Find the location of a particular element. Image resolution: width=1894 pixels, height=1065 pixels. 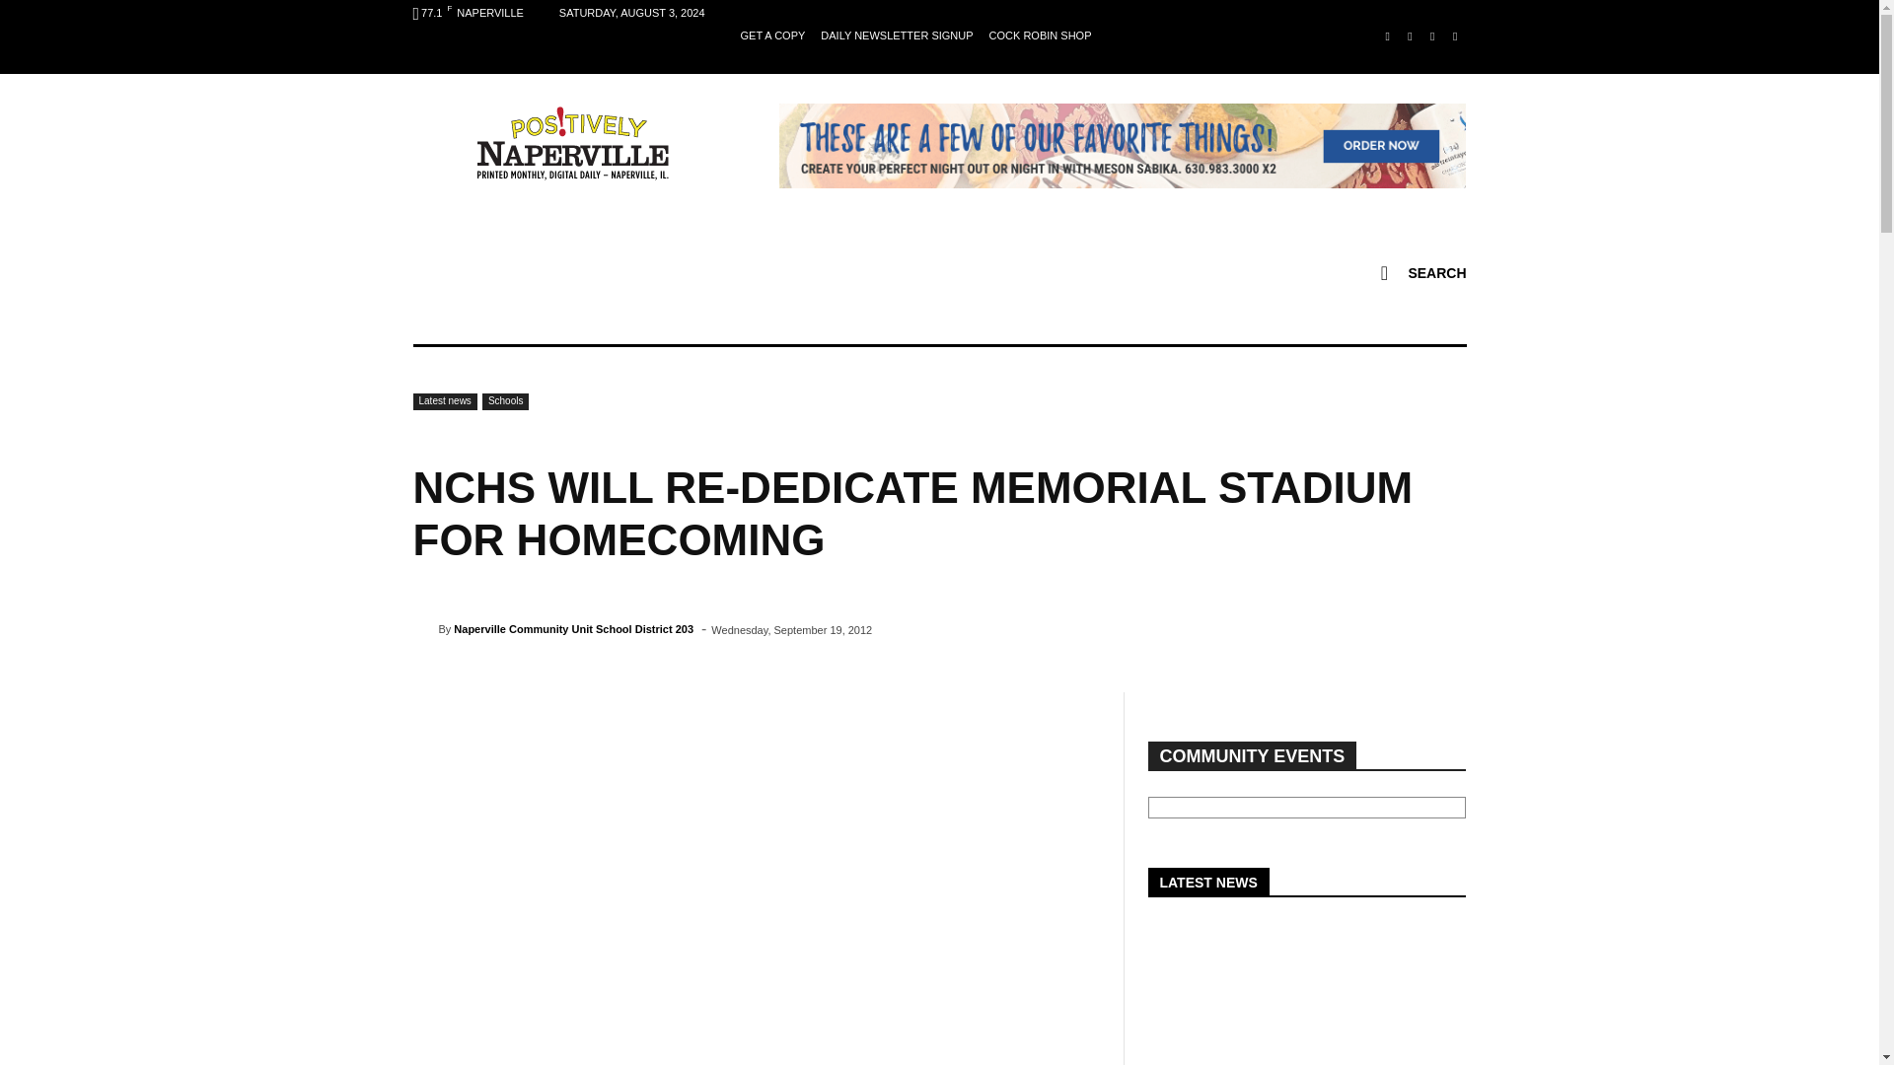

DAILY NEWSLETTER SIGNUP is located at coordinates (896, 35).